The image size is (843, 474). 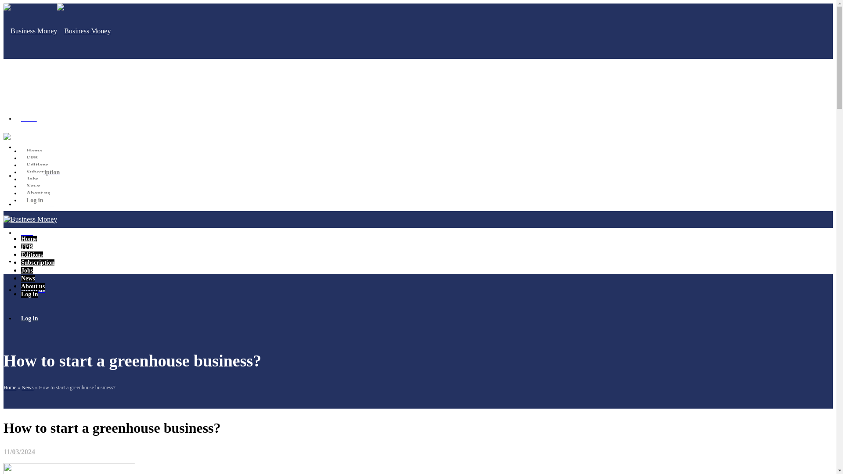 I want to click on Contact us, so click(x=47, y=76).